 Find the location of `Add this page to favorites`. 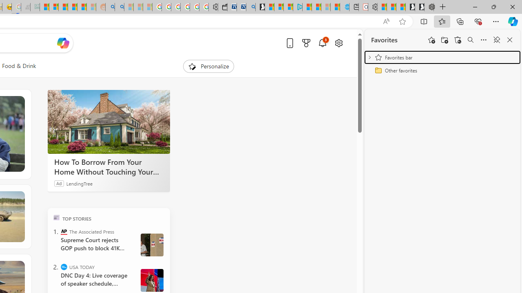

Add this page to favorites is located at coordinates (431, 40).